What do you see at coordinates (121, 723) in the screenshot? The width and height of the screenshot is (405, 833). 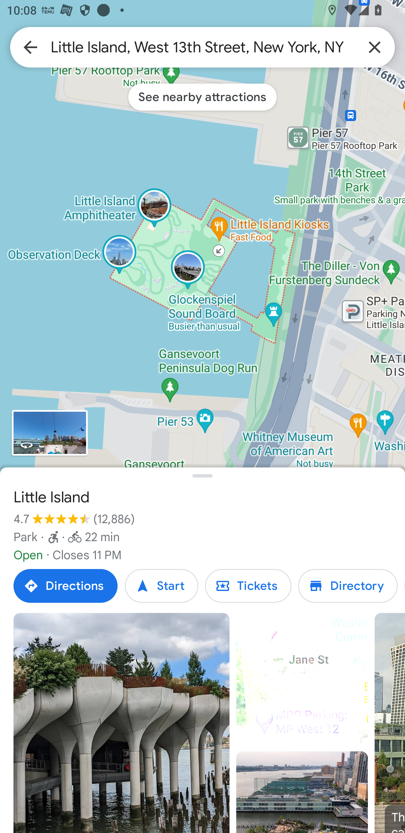 I see `Photo` at bounding box center [121, 723].